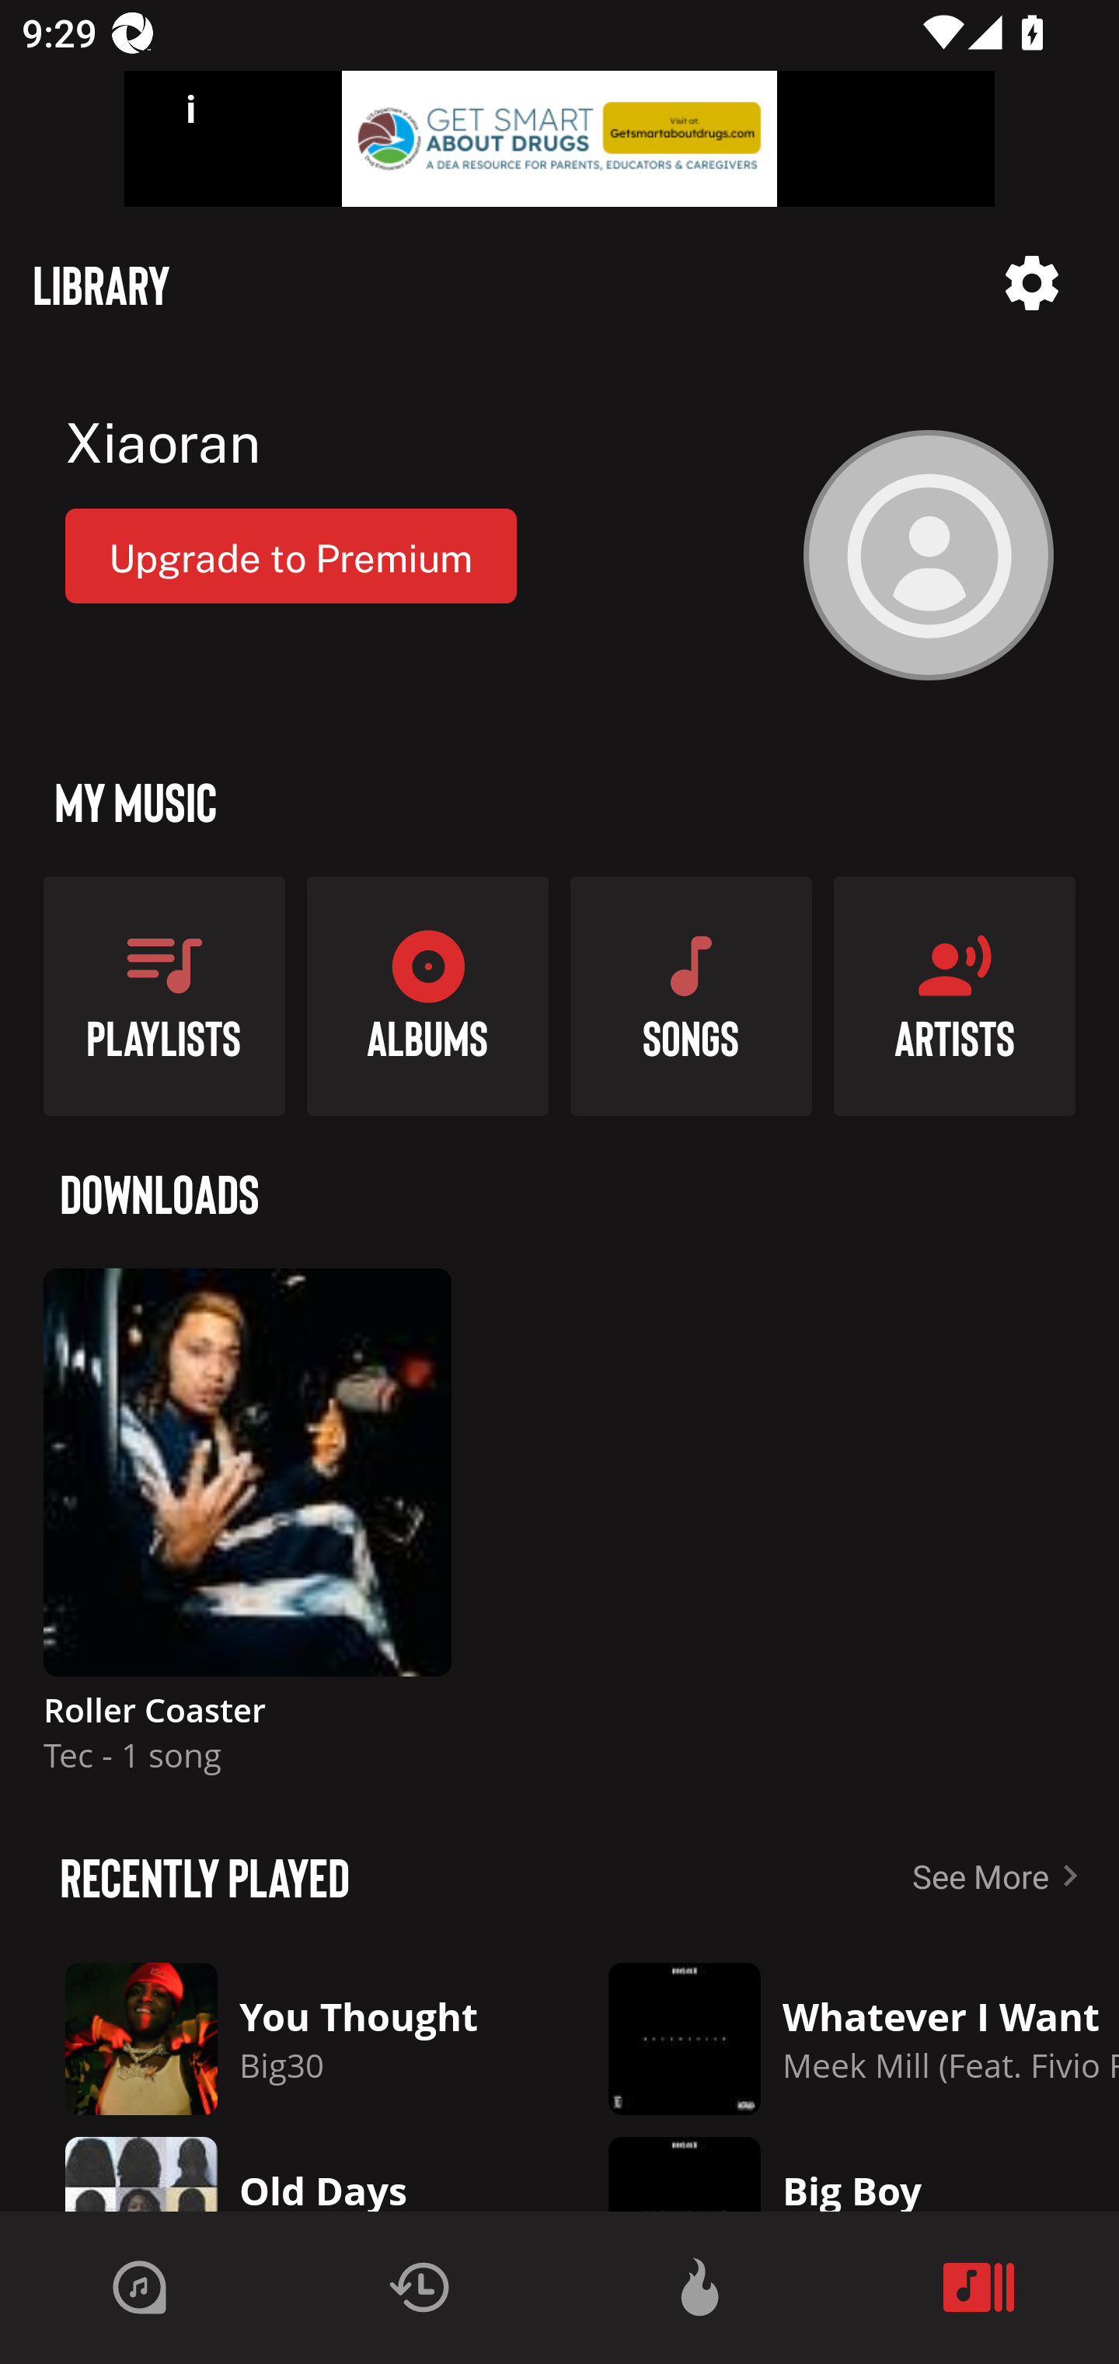 The height and width of the screenshot is (2364, 1119). Describe the element at coordinates (1032, 283) in the screenshot. I see `Description` at that location.